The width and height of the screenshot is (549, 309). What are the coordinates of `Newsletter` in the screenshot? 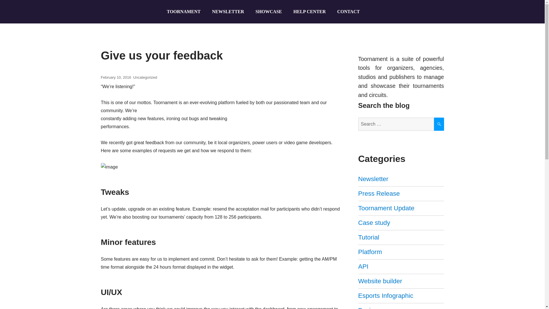 It's located at (373, 179).